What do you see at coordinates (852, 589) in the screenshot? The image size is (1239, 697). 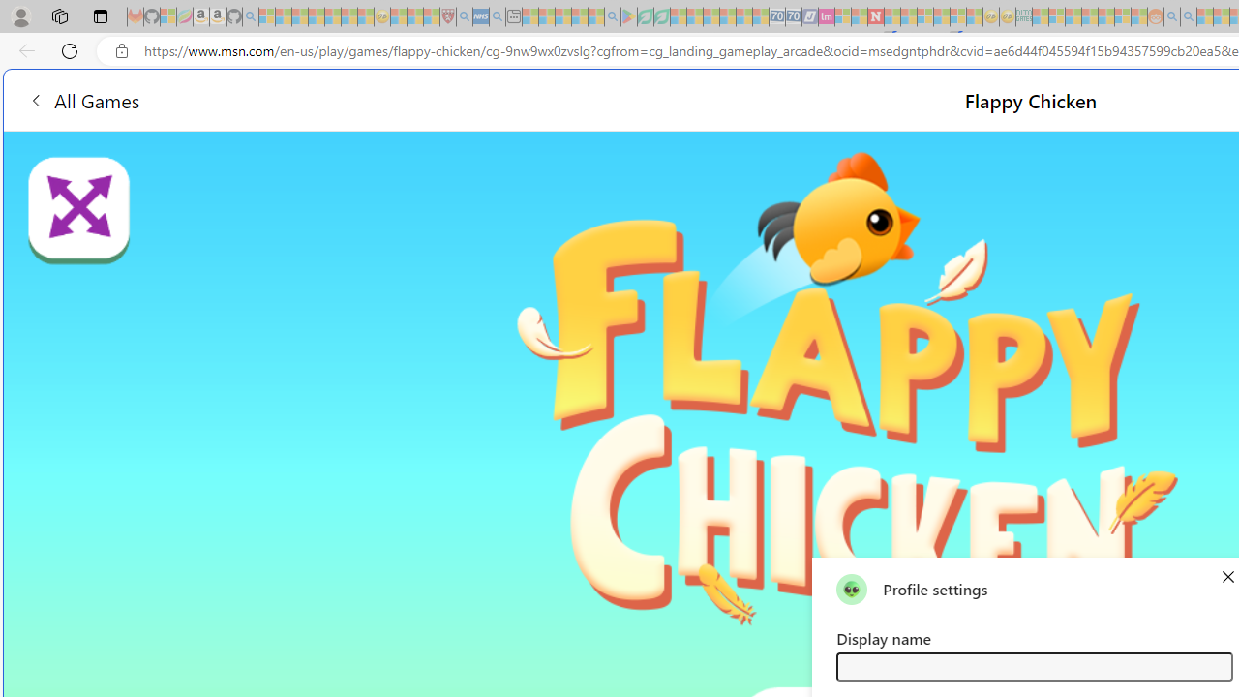 I see `""'s avatar` at bounding box center [852, 589].